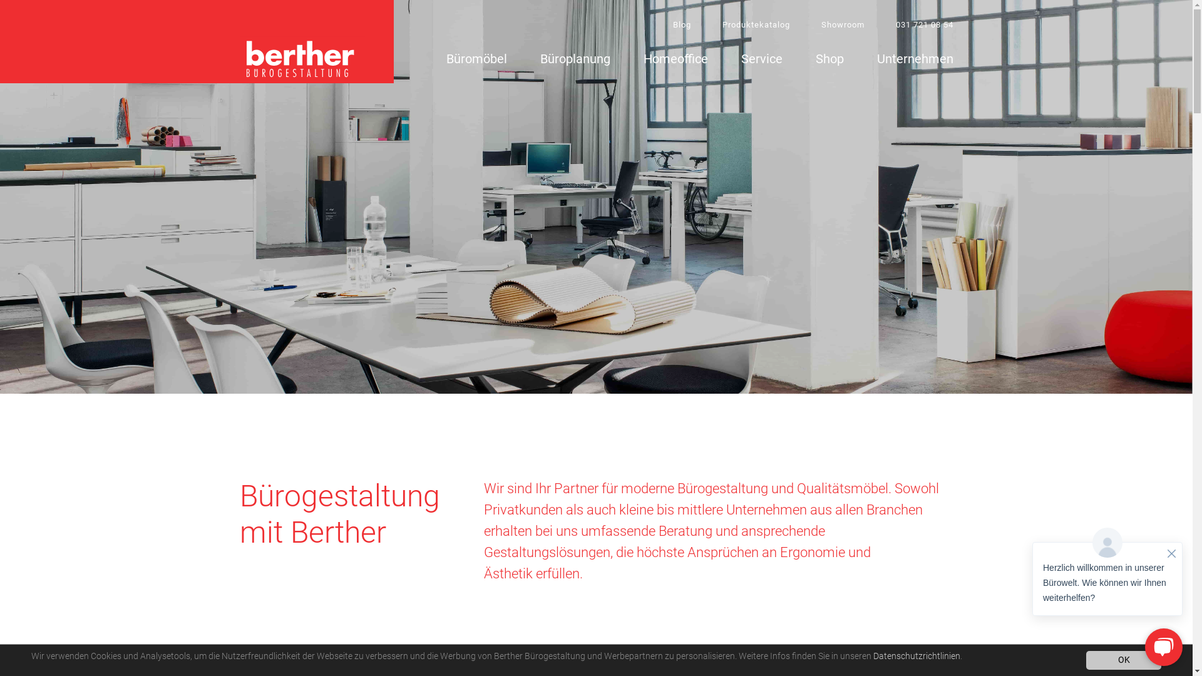  Describe the element at coordinates (924, 25) in the screenshot. I see `031 721 08 54` at that location.